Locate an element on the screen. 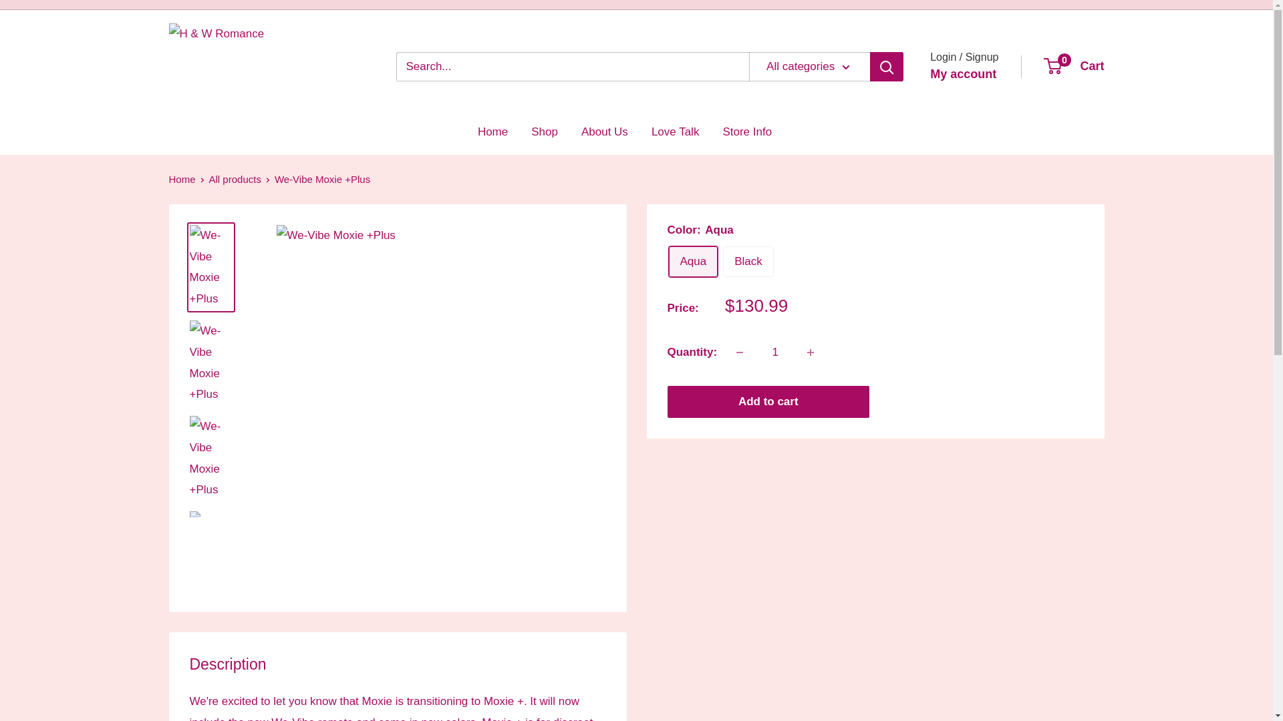  Store Info is located at coordinates (747, 132).